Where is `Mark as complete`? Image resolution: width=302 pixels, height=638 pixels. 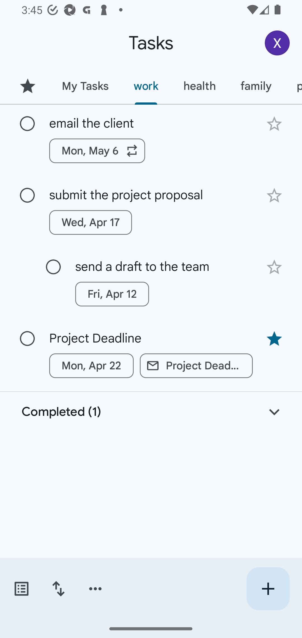 Mark as complete is located at coordinates (27, 124).